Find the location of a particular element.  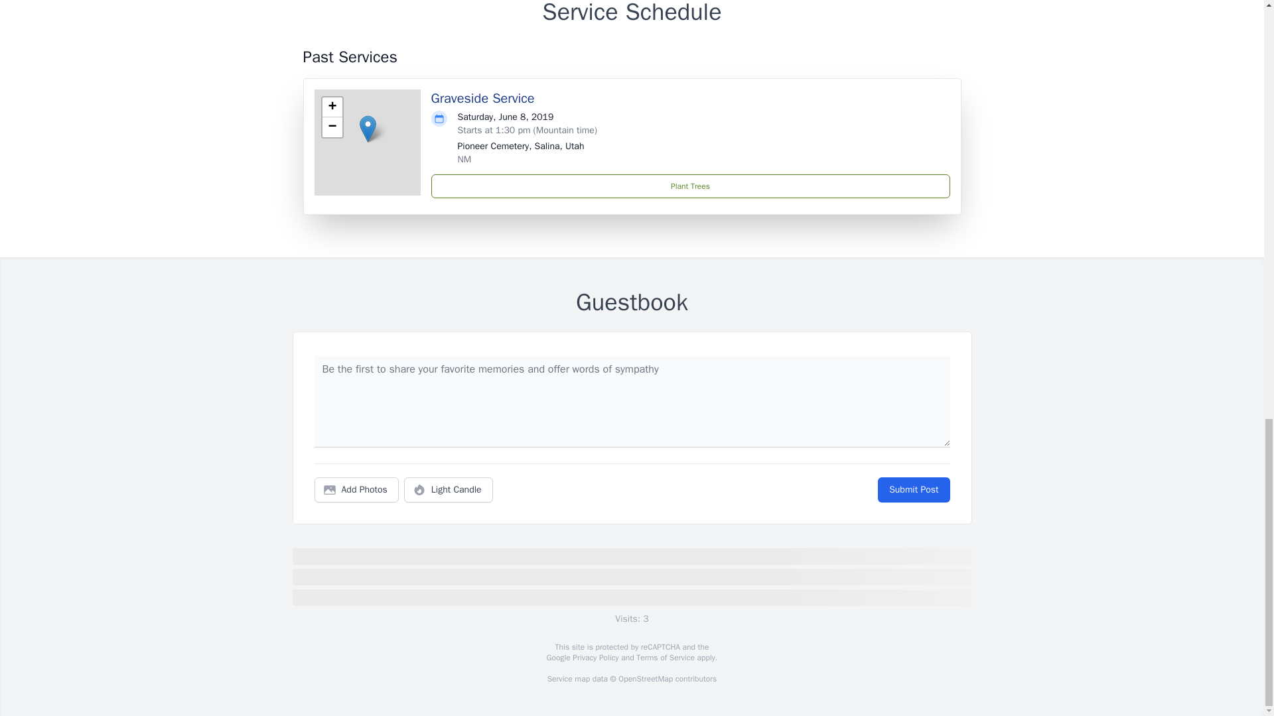

Zoom out is located at coordinates (332, 127).